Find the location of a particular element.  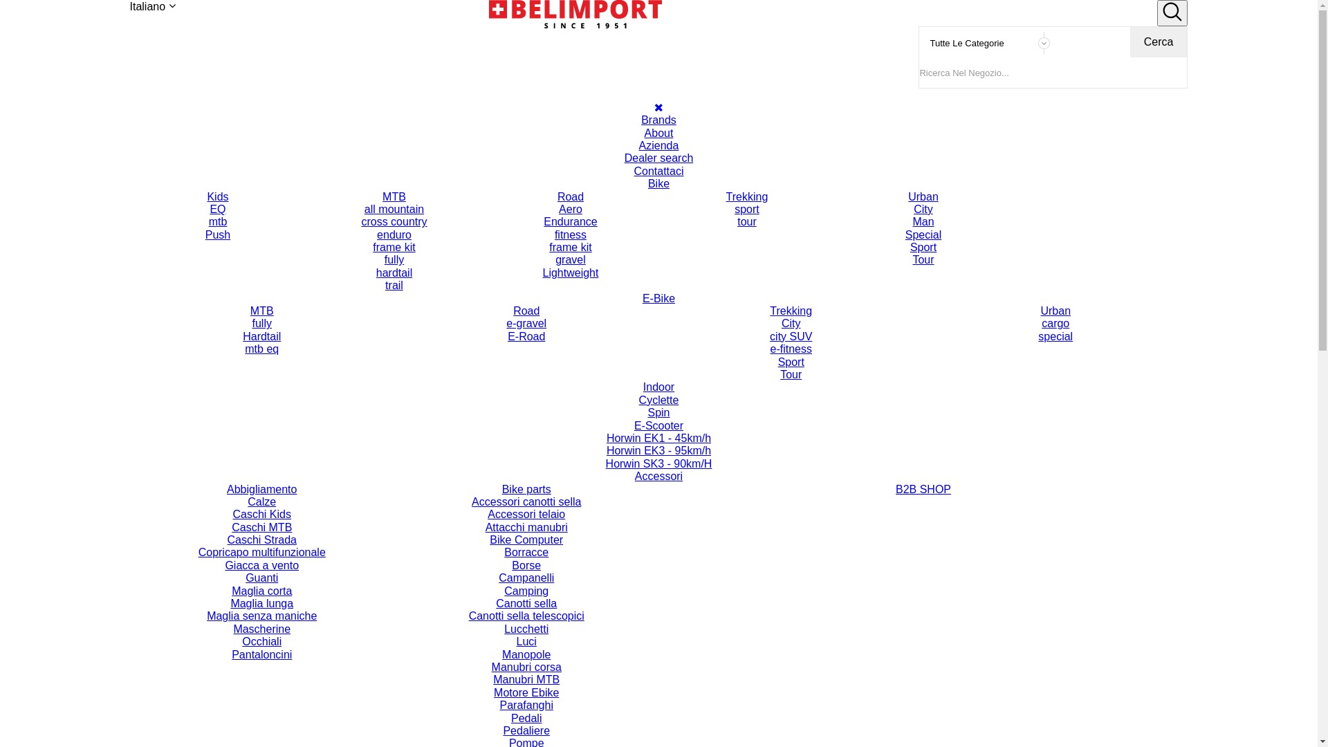

e-fitness is located at coordinates (791, 349).